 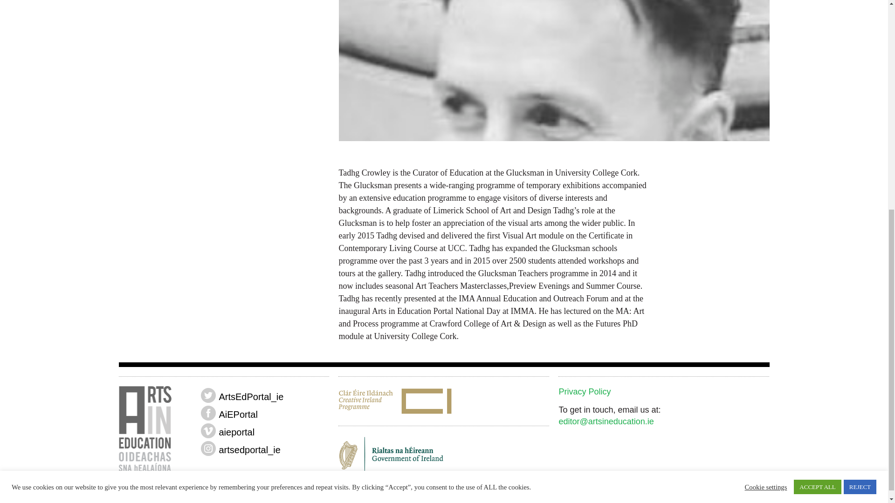 What do you see at coordinates (152, 495) in the screenshot?
I see `Design by New Graphic` at bounding box center [152, 495].